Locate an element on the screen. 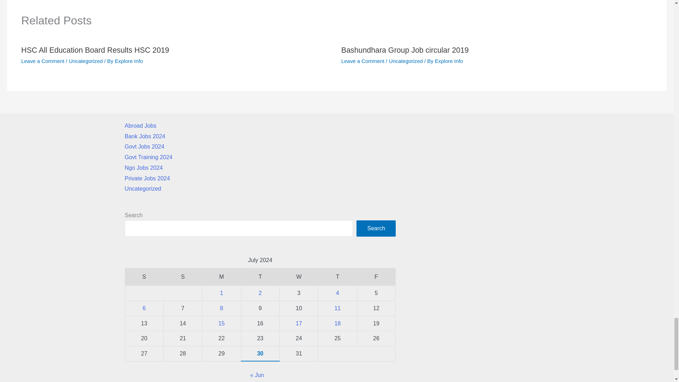 This screenshot has height=382, width=679. Leave a Comment is located at coordinates (42, 61).